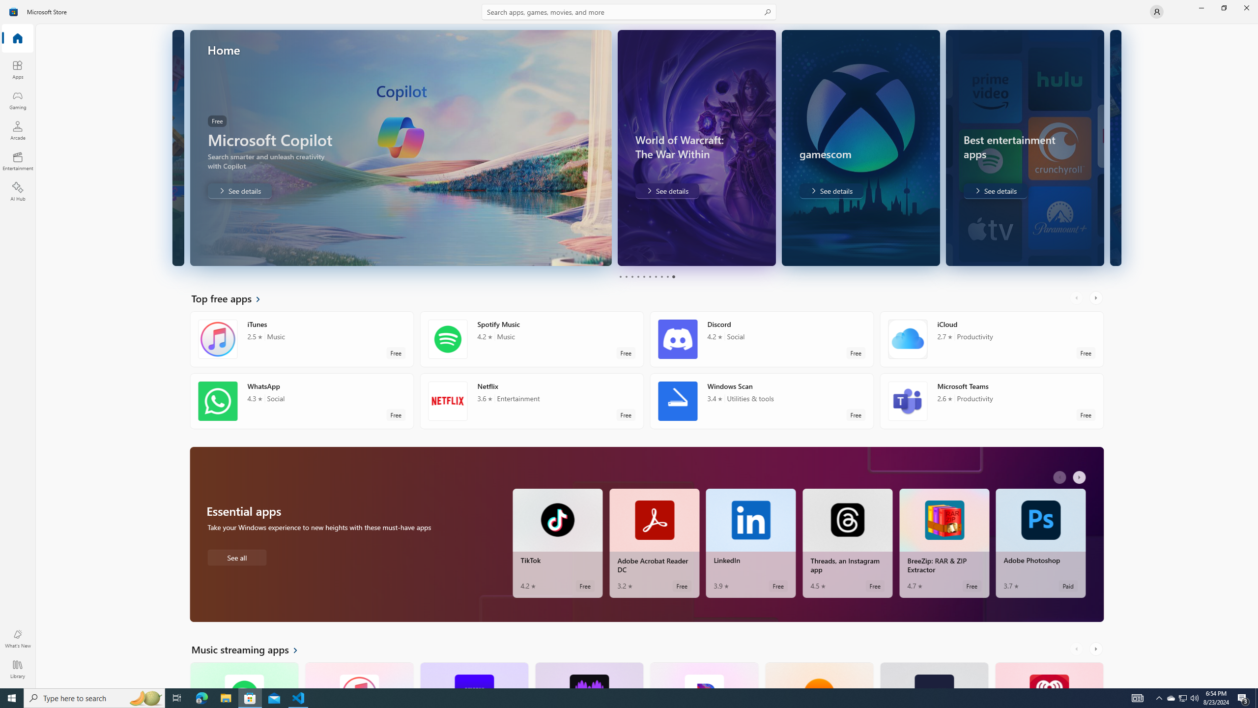  Describe the element at coordinates (1157, 12) in the screenshot. I see `User profile` at that location.